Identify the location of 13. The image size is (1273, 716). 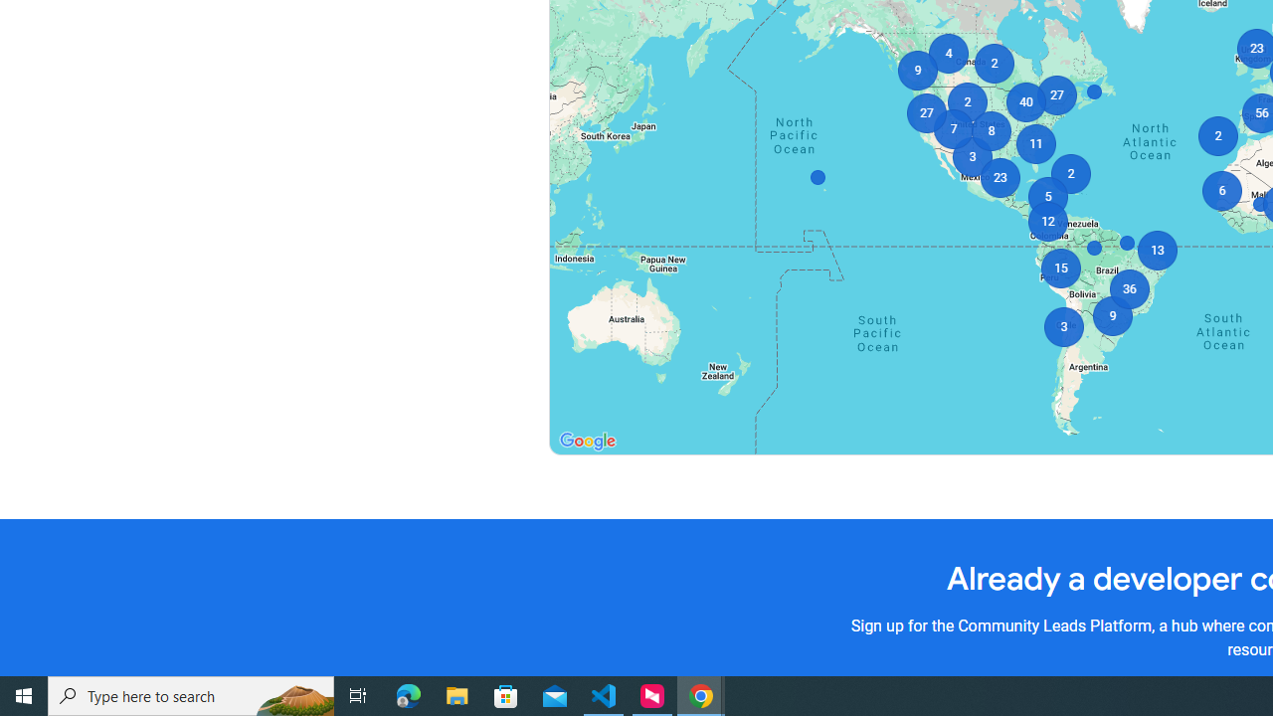
(1158, 251).